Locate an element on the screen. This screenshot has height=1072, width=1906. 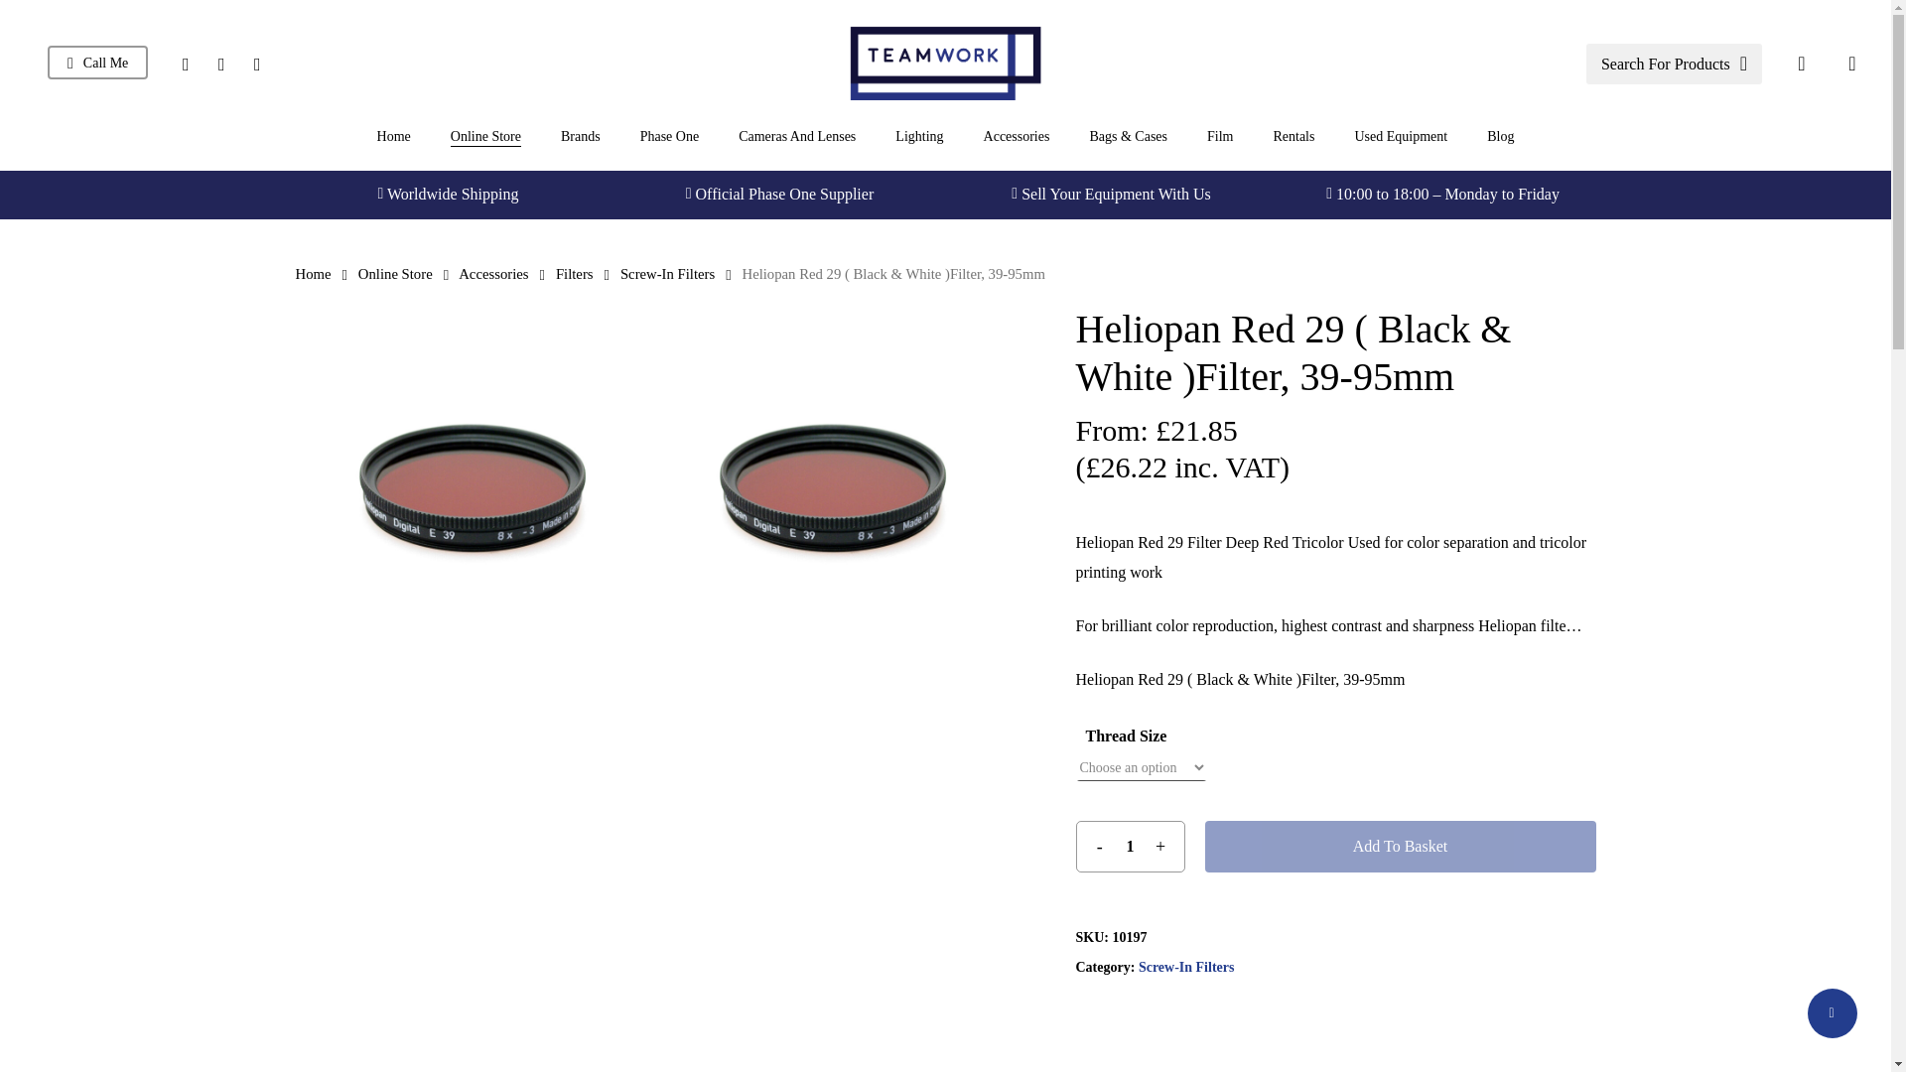
search is located at coordinates (1674, 64).